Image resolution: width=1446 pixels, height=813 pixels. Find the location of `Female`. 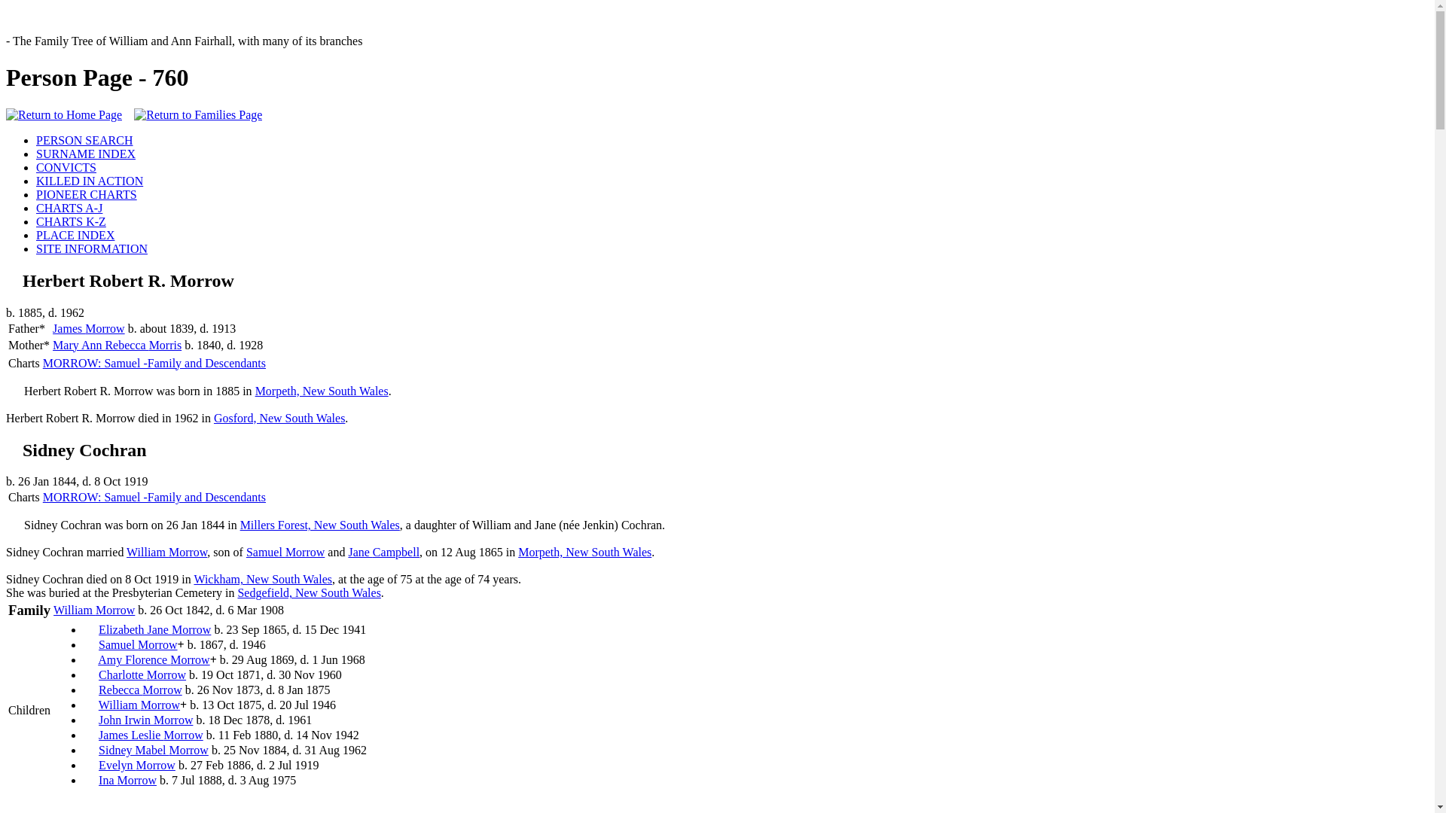

Female is located at coordinates (12, 446).